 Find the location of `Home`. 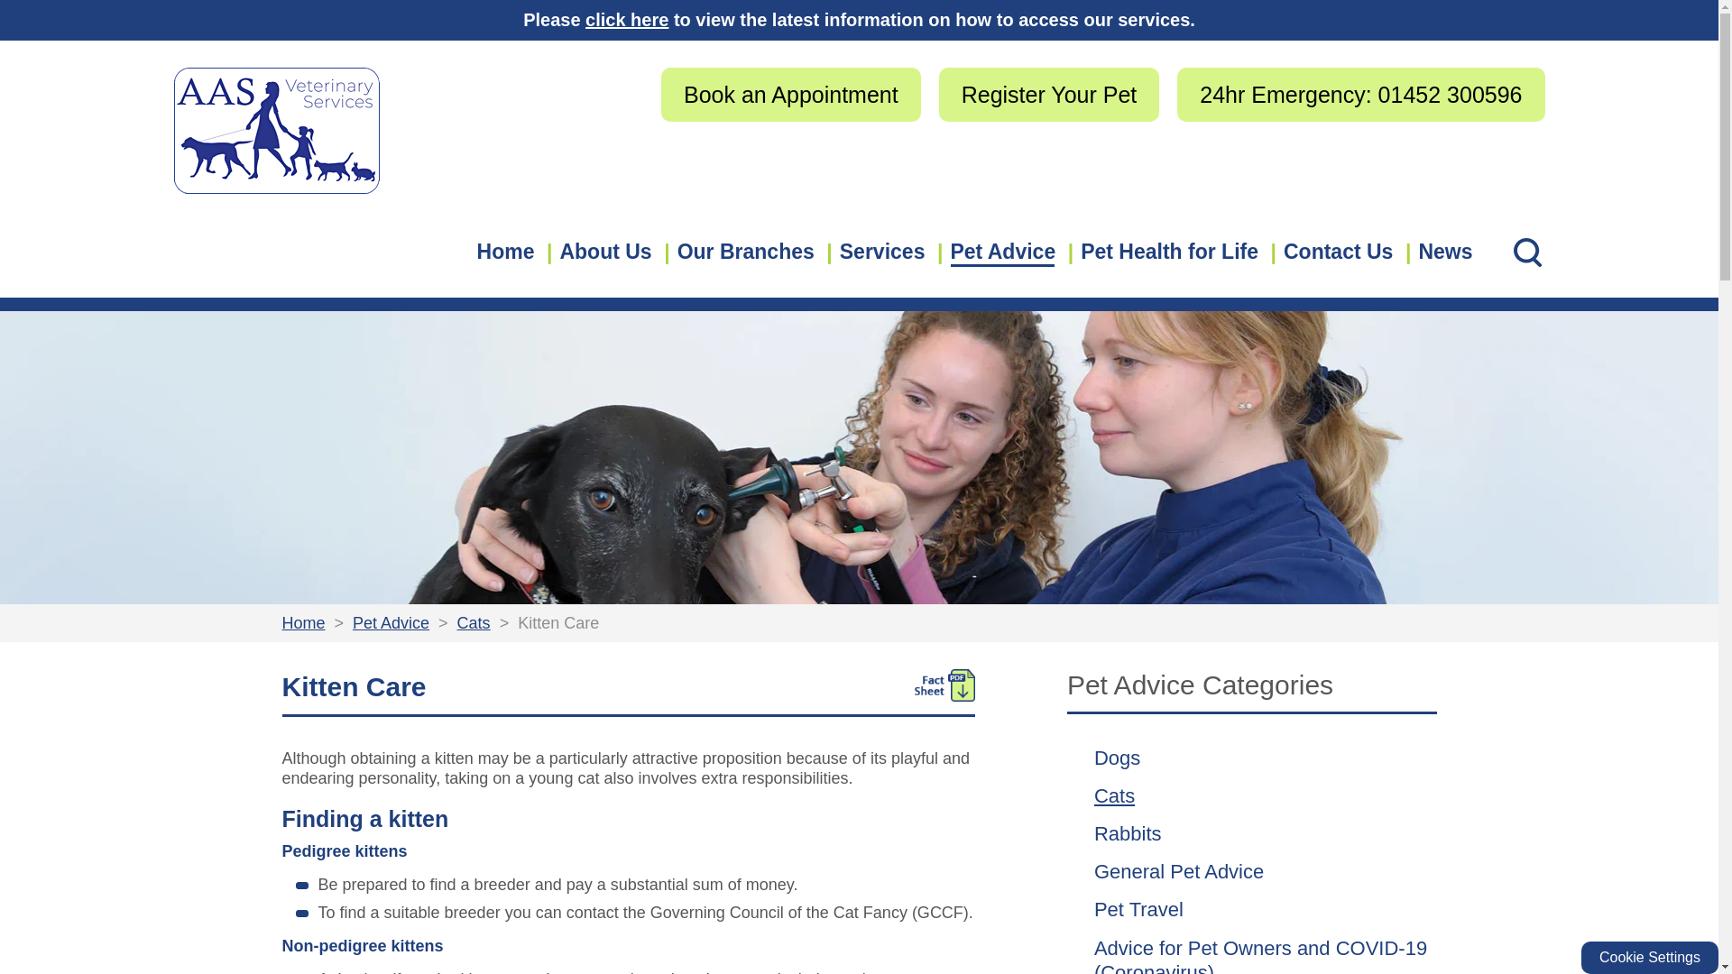

Home is located at coordinates (505, 251).